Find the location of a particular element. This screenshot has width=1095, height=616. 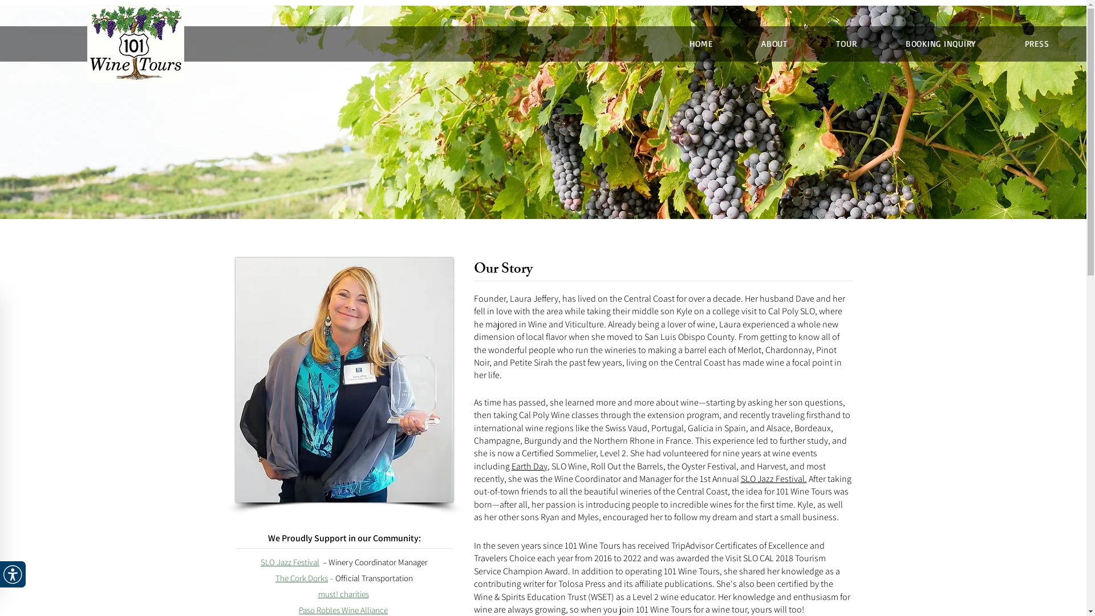

SLO Jazz Festival is located at coordinates (290, 562).